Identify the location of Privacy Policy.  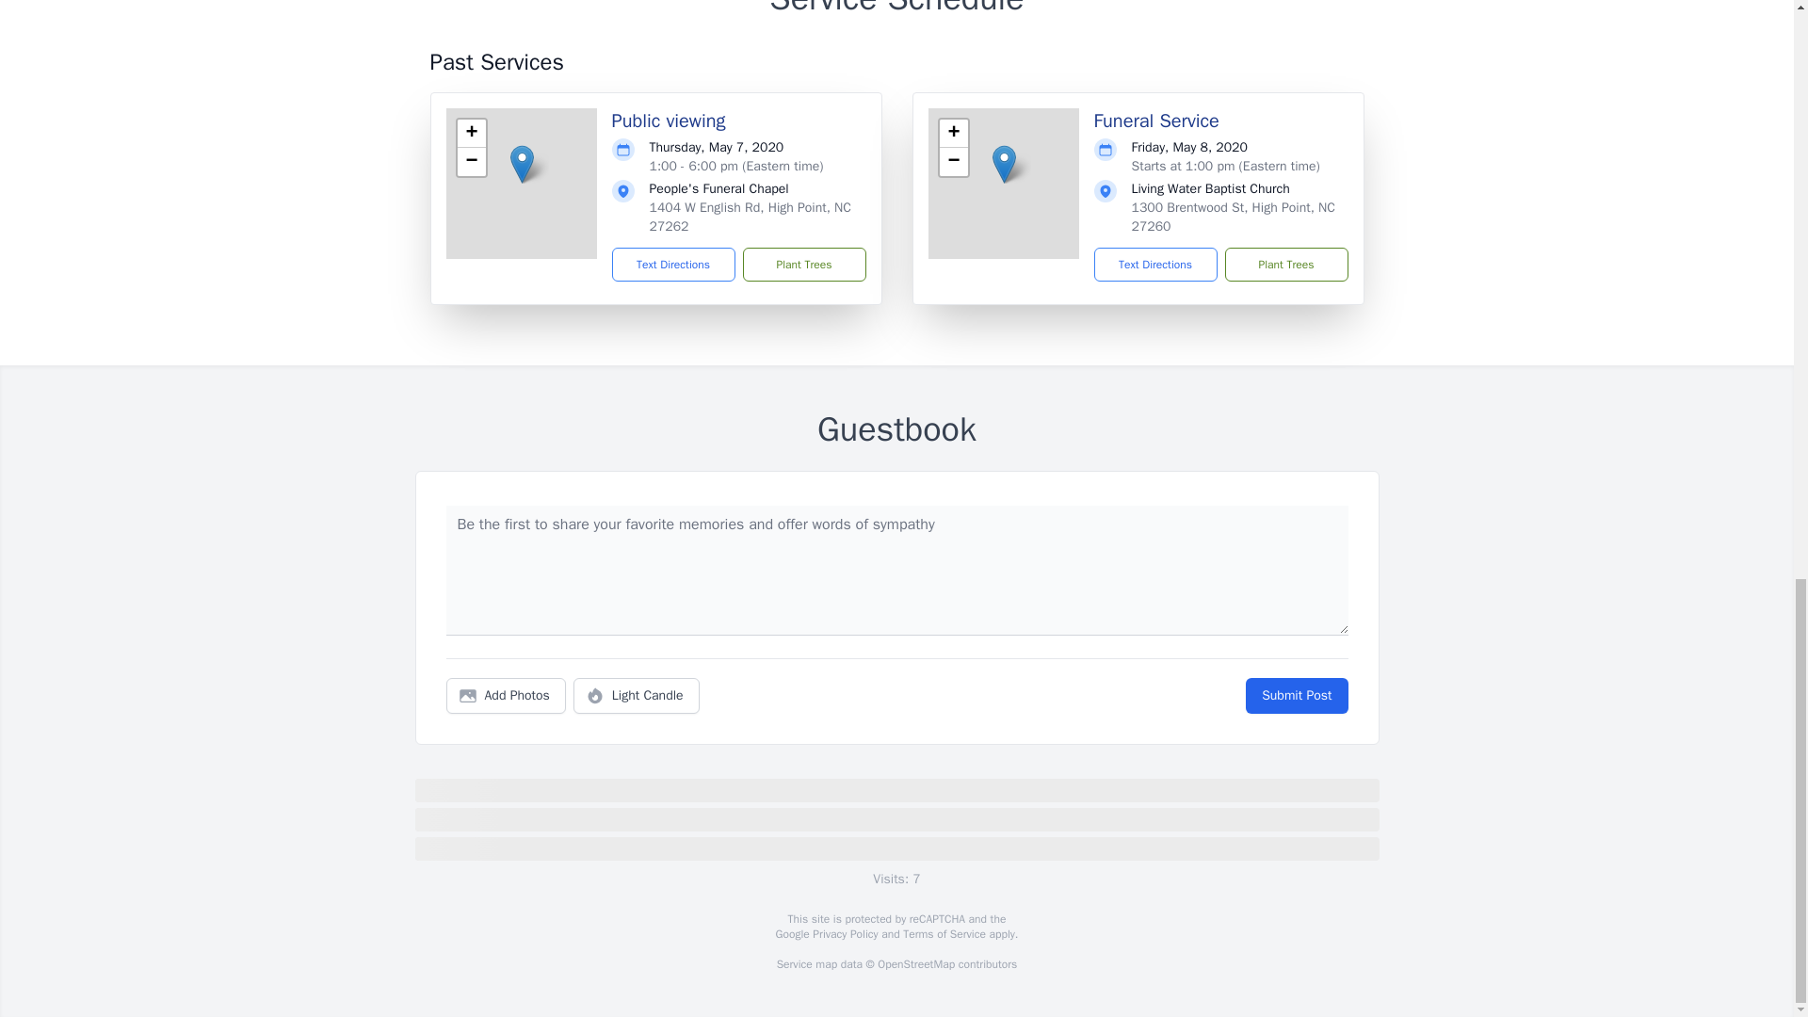
(844, 934).